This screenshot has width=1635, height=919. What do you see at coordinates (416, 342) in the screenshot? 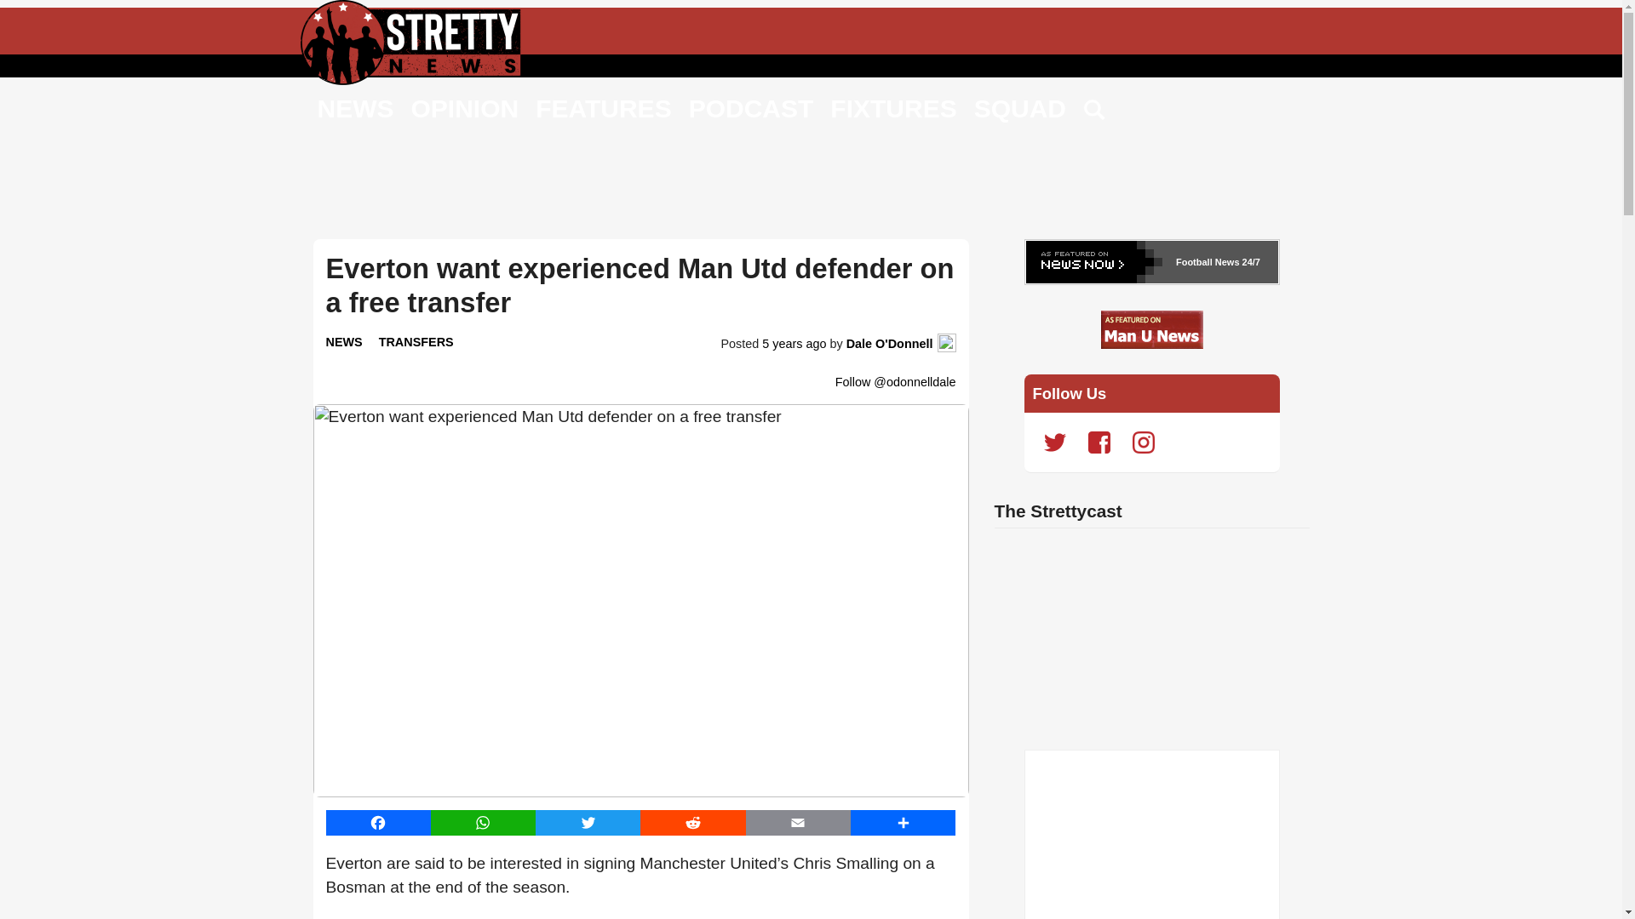
I see `TRANSFERS` at bounding box center [416, 342].